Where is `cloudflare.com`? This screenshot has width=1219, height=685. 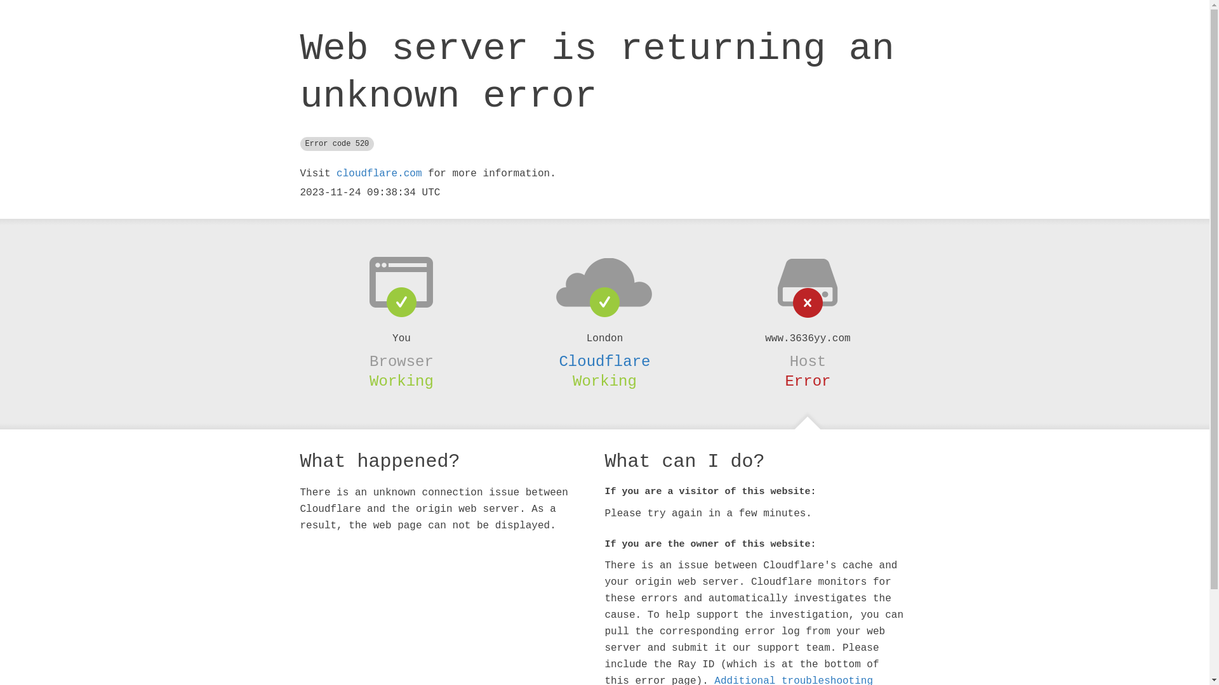
cloudflare.com is located at coordinates (379, 174).